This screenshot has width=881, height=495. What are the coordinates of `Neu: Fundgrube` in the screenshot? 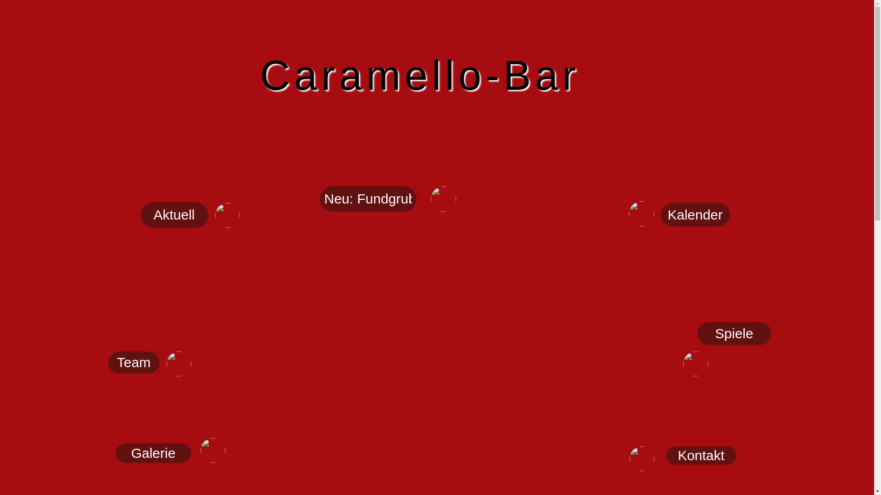 It's located at (368, 199).